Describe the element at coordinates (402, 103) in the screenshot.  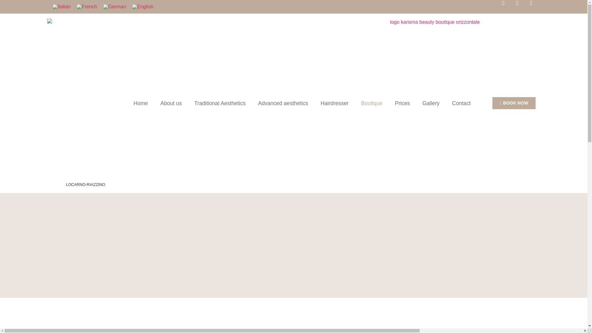
I see `Prices` at that location.